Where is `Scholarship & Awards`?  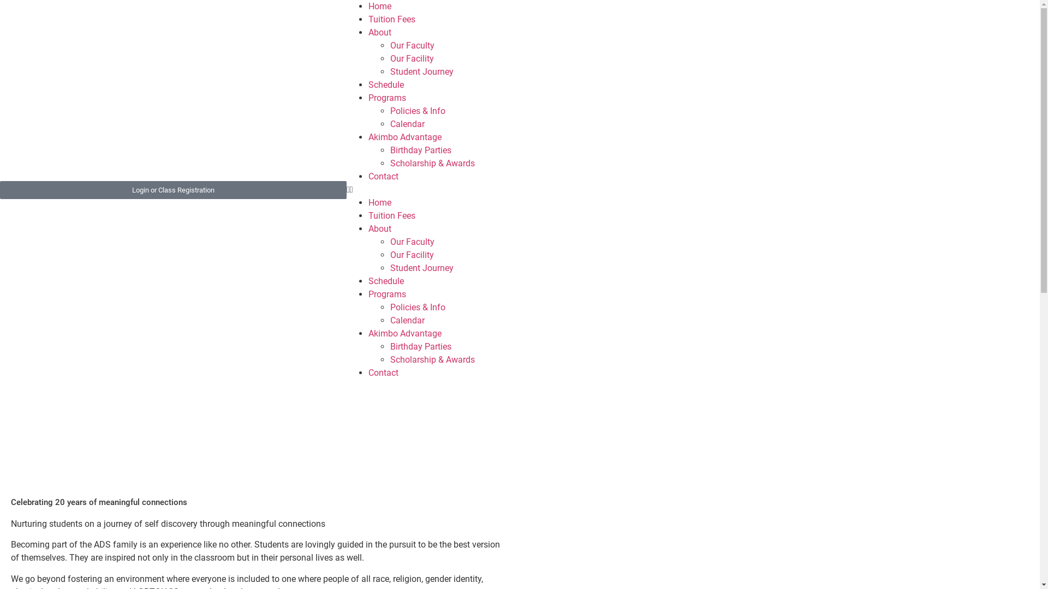
Scholarship & Awards is located at coordinates (432, 164).